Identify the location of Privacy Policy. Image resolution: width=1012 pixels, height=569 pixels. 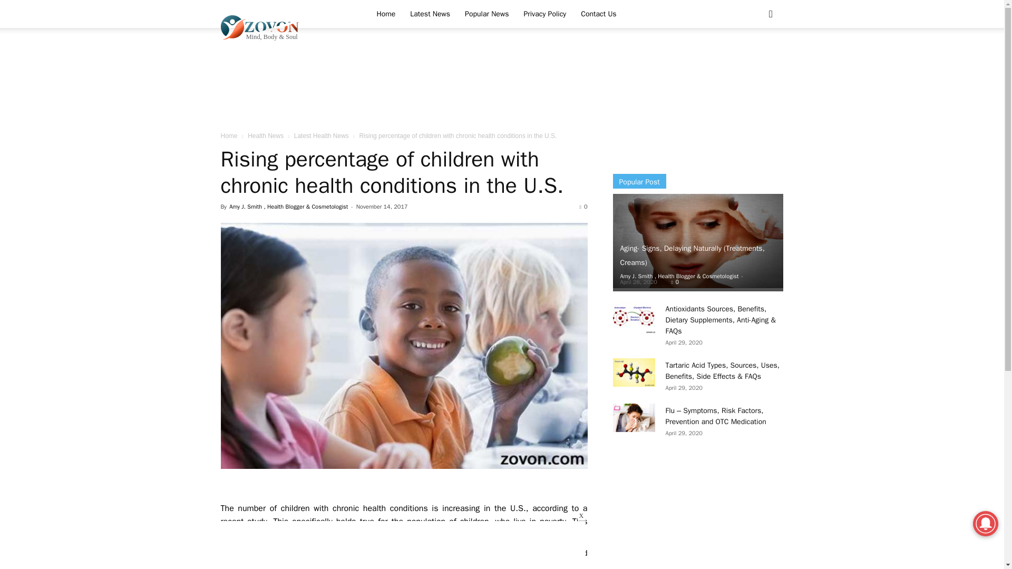
(545, 14).